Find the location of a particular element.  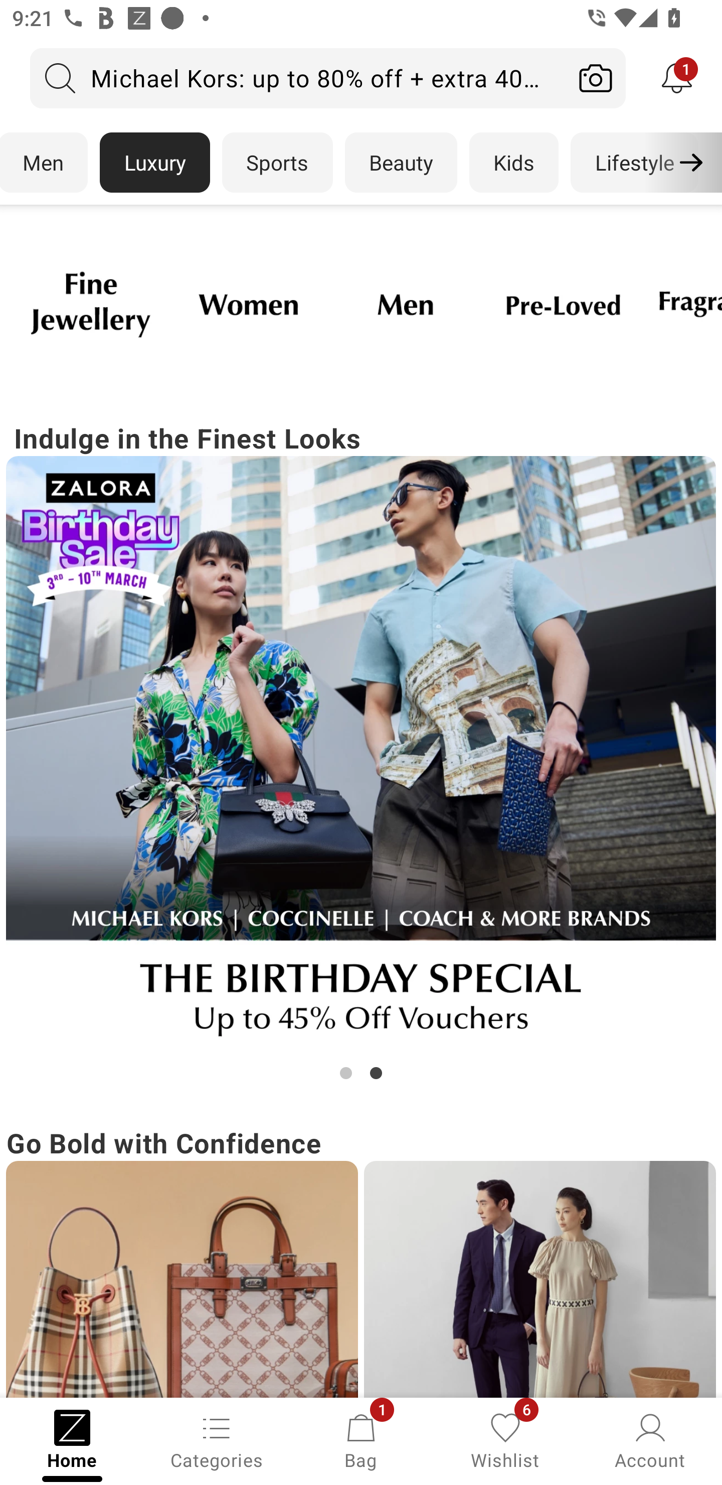

Categories is located at coordinates (217, 1440).